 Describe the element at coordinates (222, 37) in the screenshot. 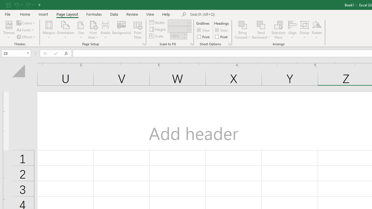

I see `Print` at that location.